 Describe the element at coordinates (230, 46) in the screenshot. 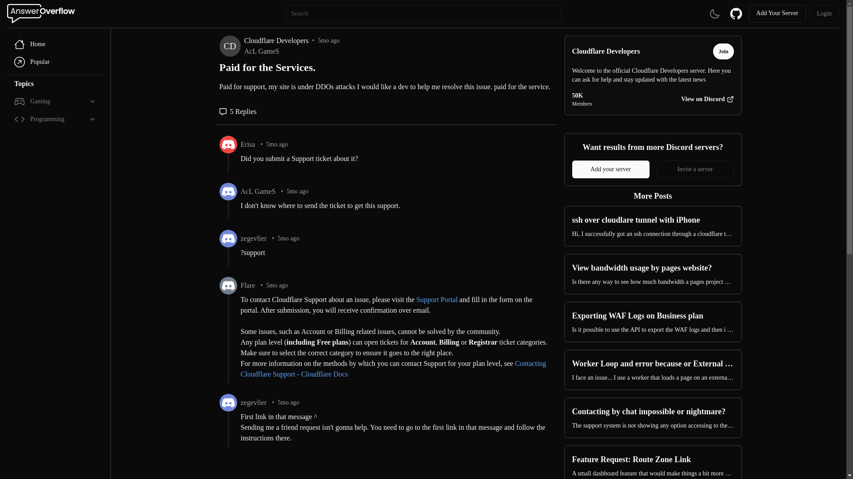

I see `CD` at that location.